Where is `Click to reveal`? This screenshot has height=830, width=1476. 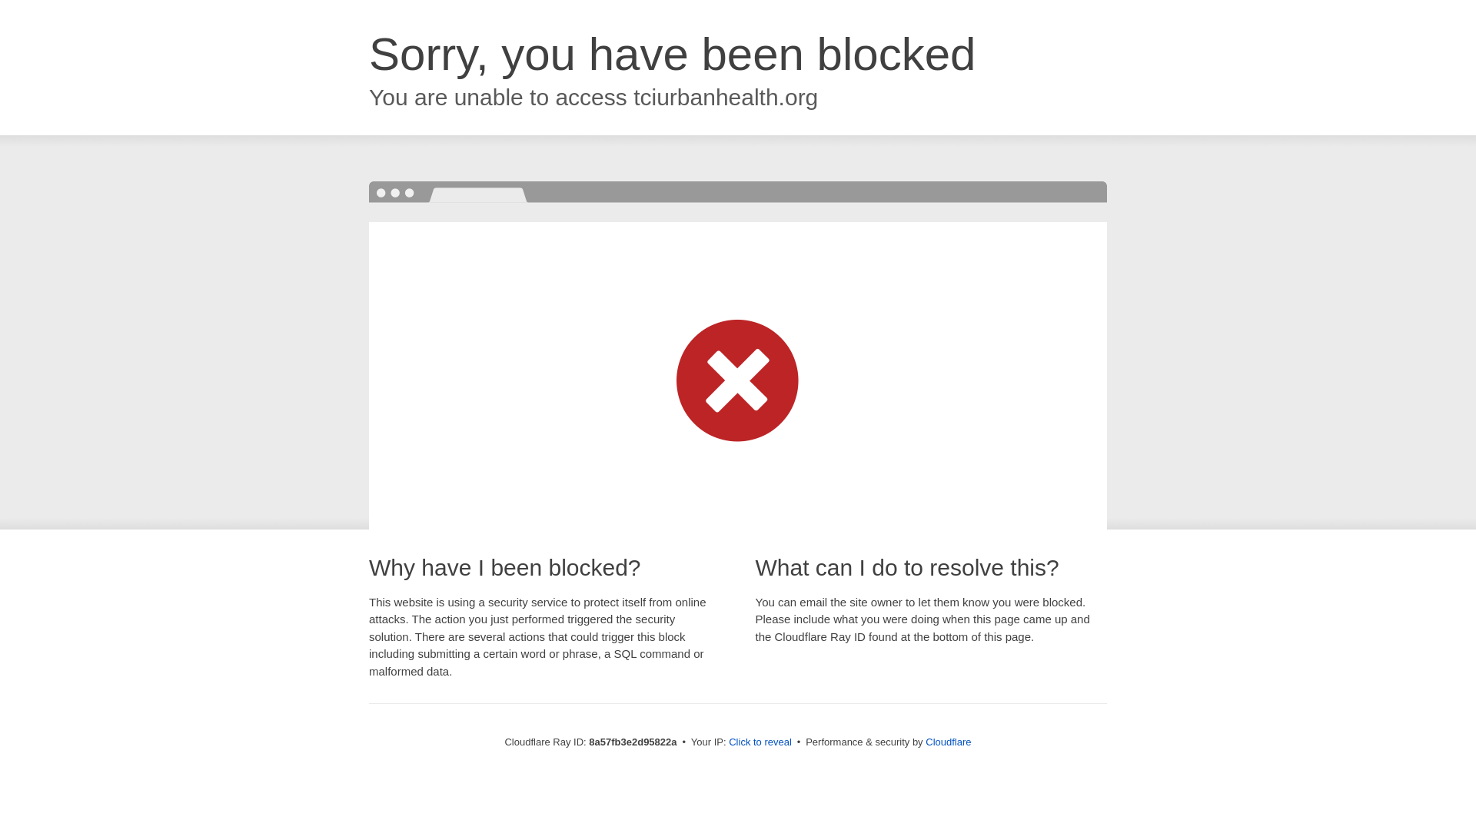 Click to reveal is located at coordinates (760, 742).